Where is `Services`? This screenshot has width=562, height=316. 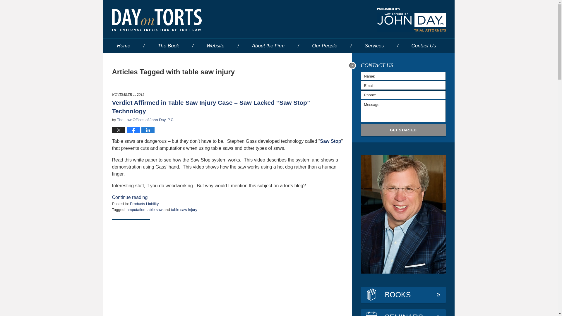 Services is located at coordinates (374, 46).